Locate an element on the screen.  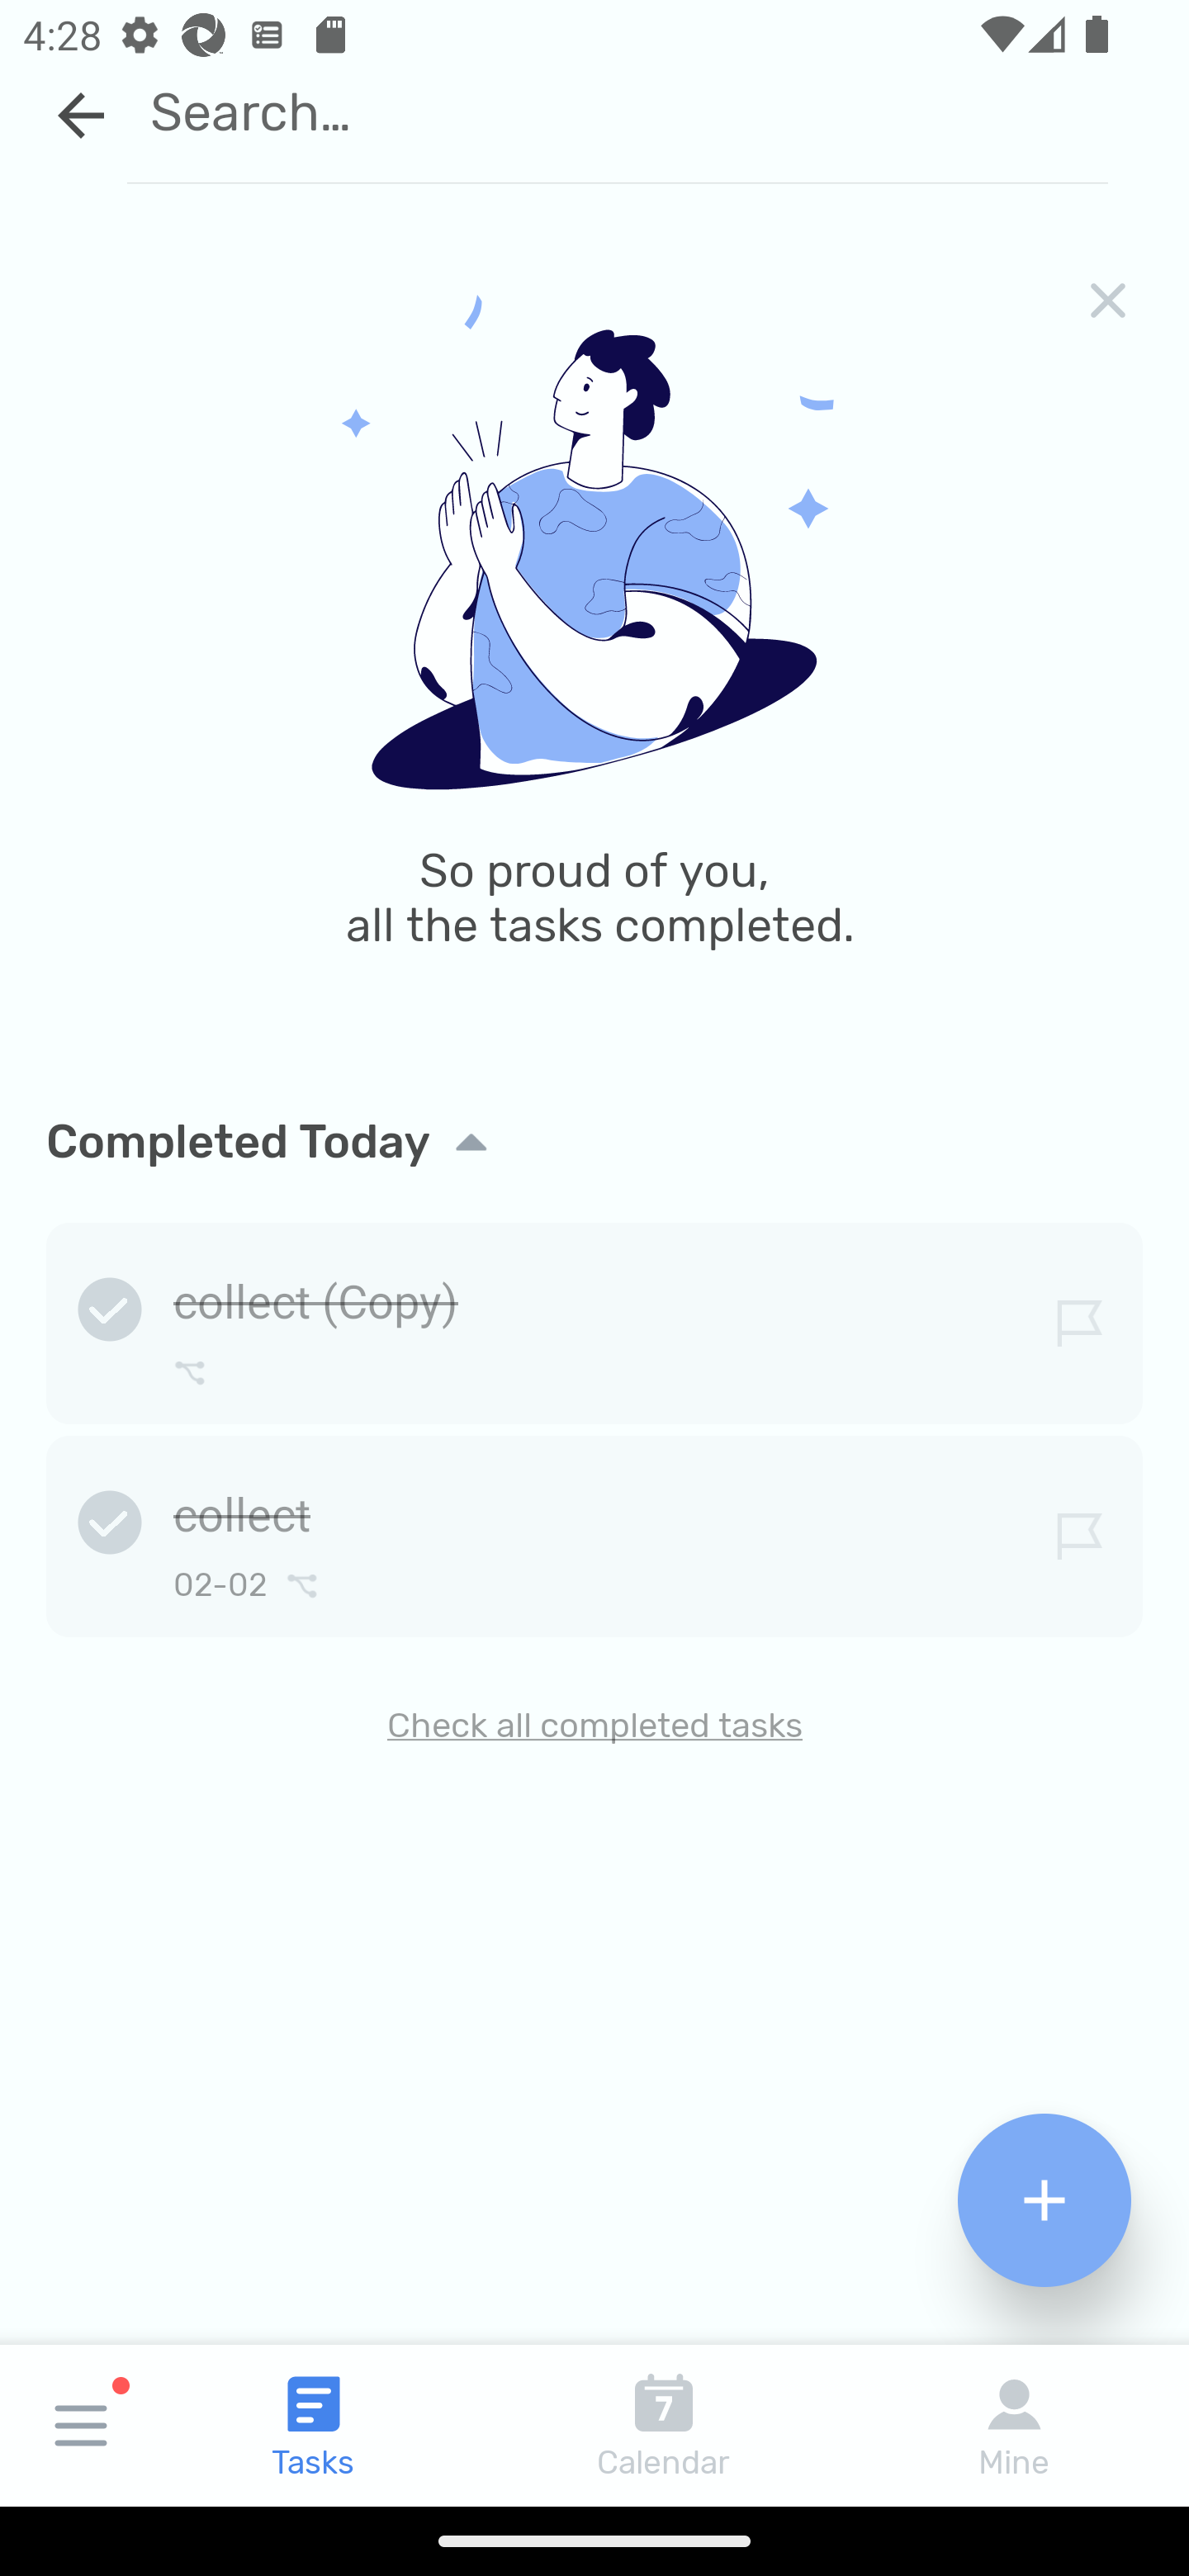
Calendar is located at coordinates (664, 2425).